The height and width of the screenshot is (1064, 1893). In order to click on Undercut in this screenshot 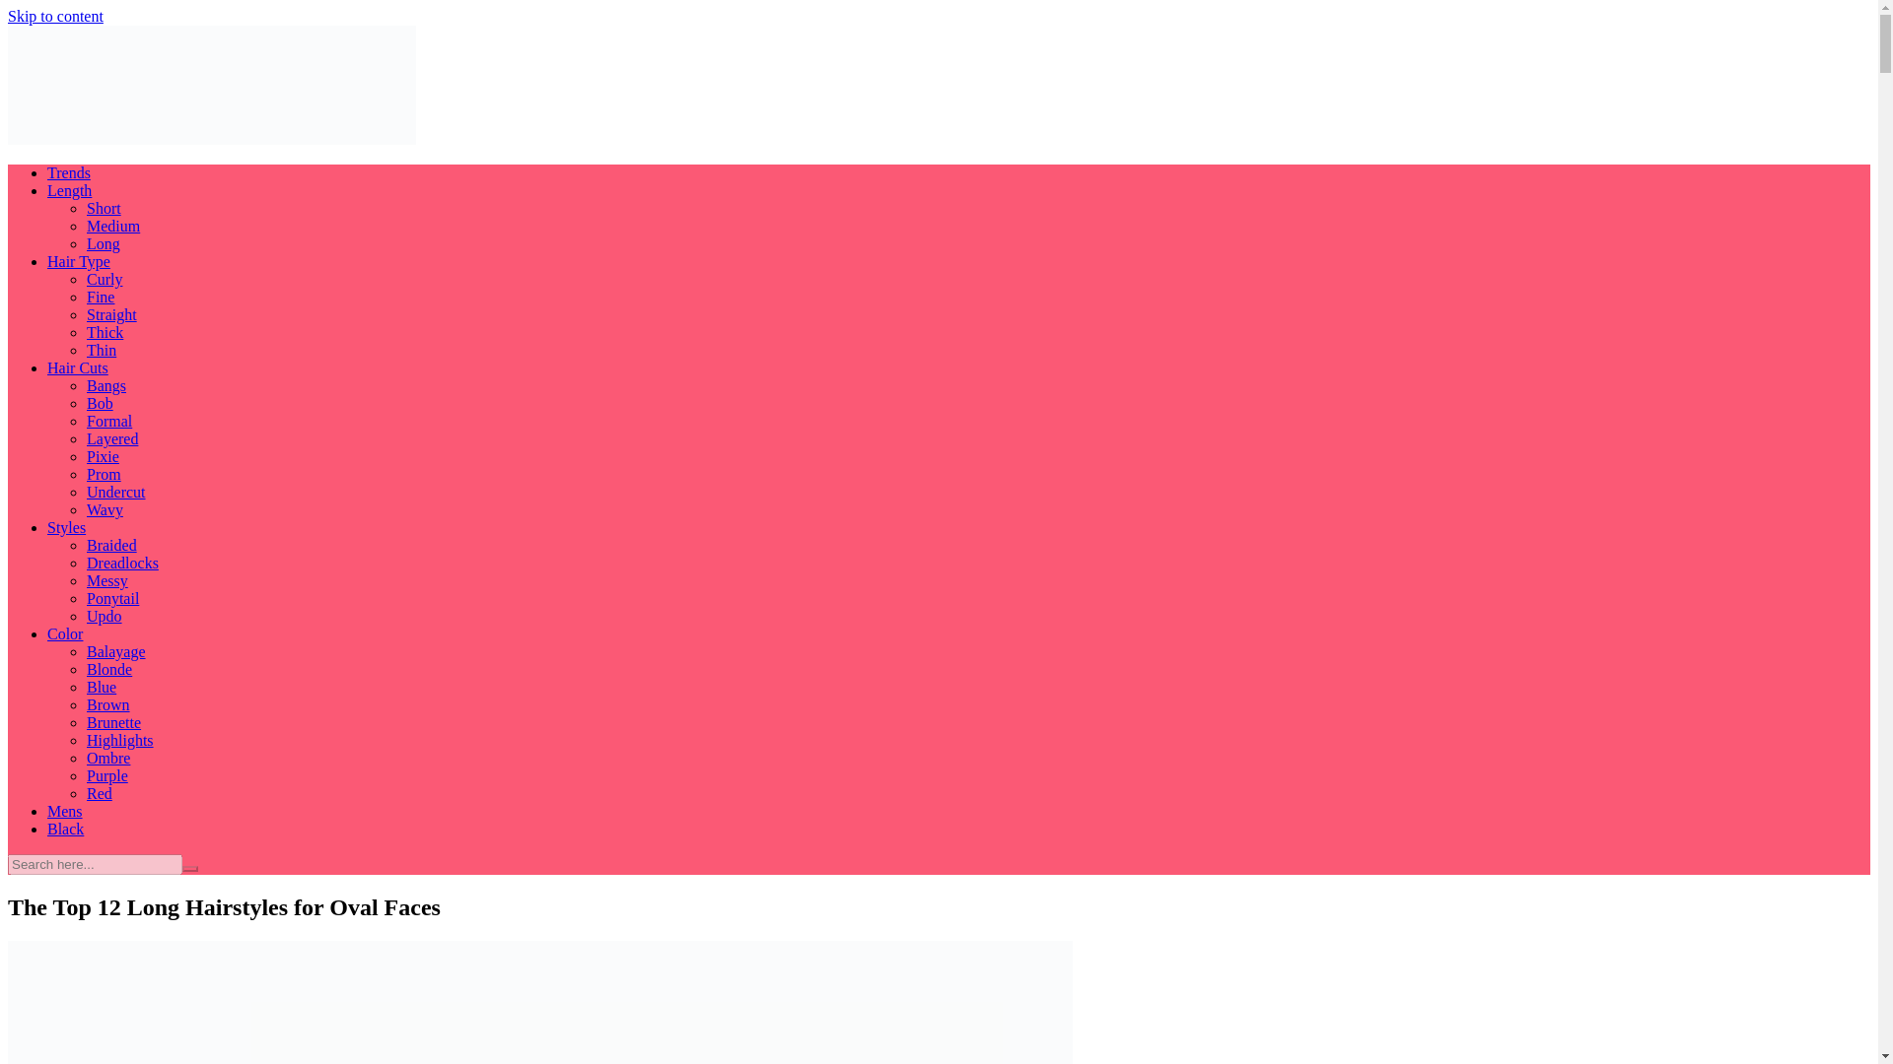, I will do `click(116, 492)`.